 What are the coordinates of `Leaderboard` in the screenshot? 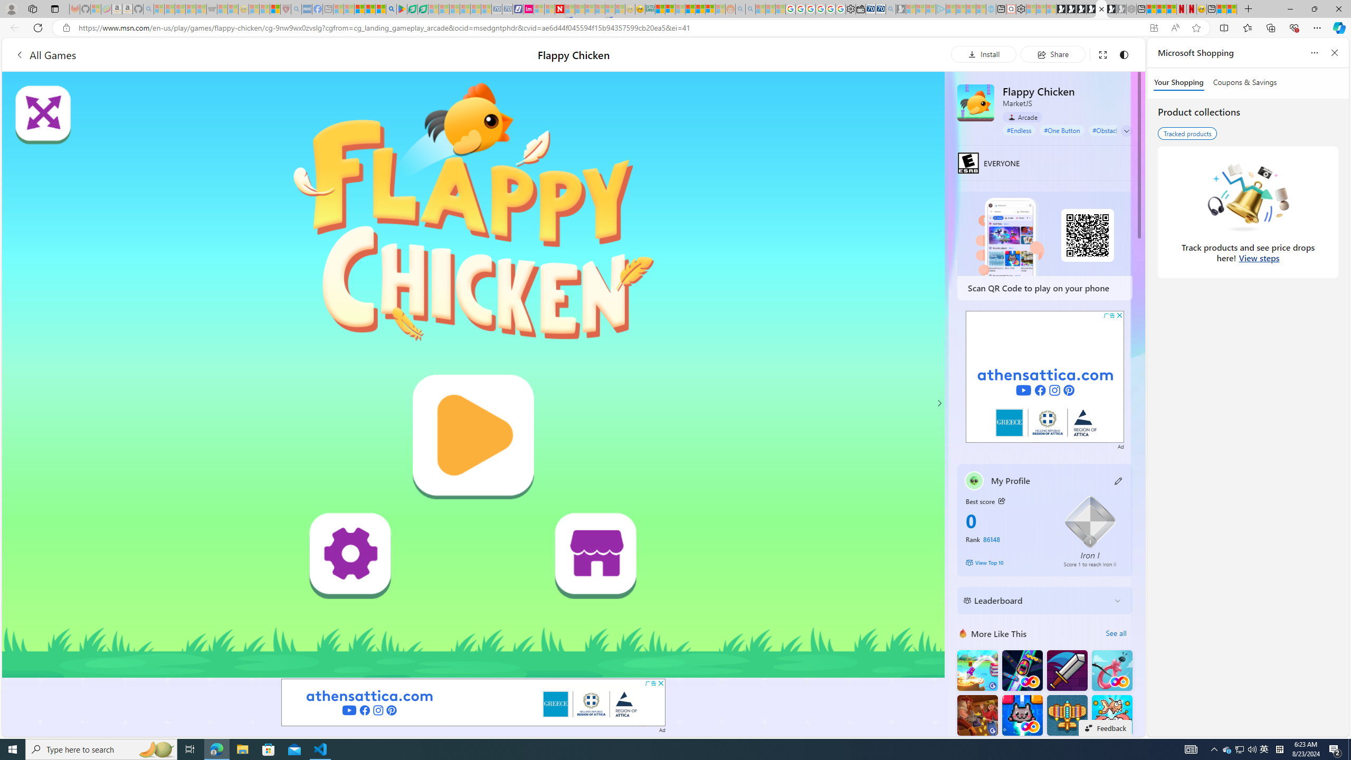 It's located at (1036, 600).